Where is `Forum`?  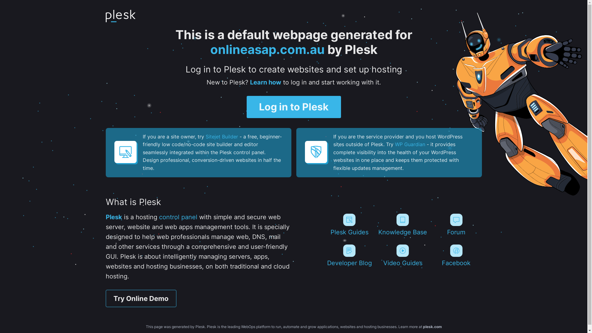
Forum is located at coordinates (456, 225).